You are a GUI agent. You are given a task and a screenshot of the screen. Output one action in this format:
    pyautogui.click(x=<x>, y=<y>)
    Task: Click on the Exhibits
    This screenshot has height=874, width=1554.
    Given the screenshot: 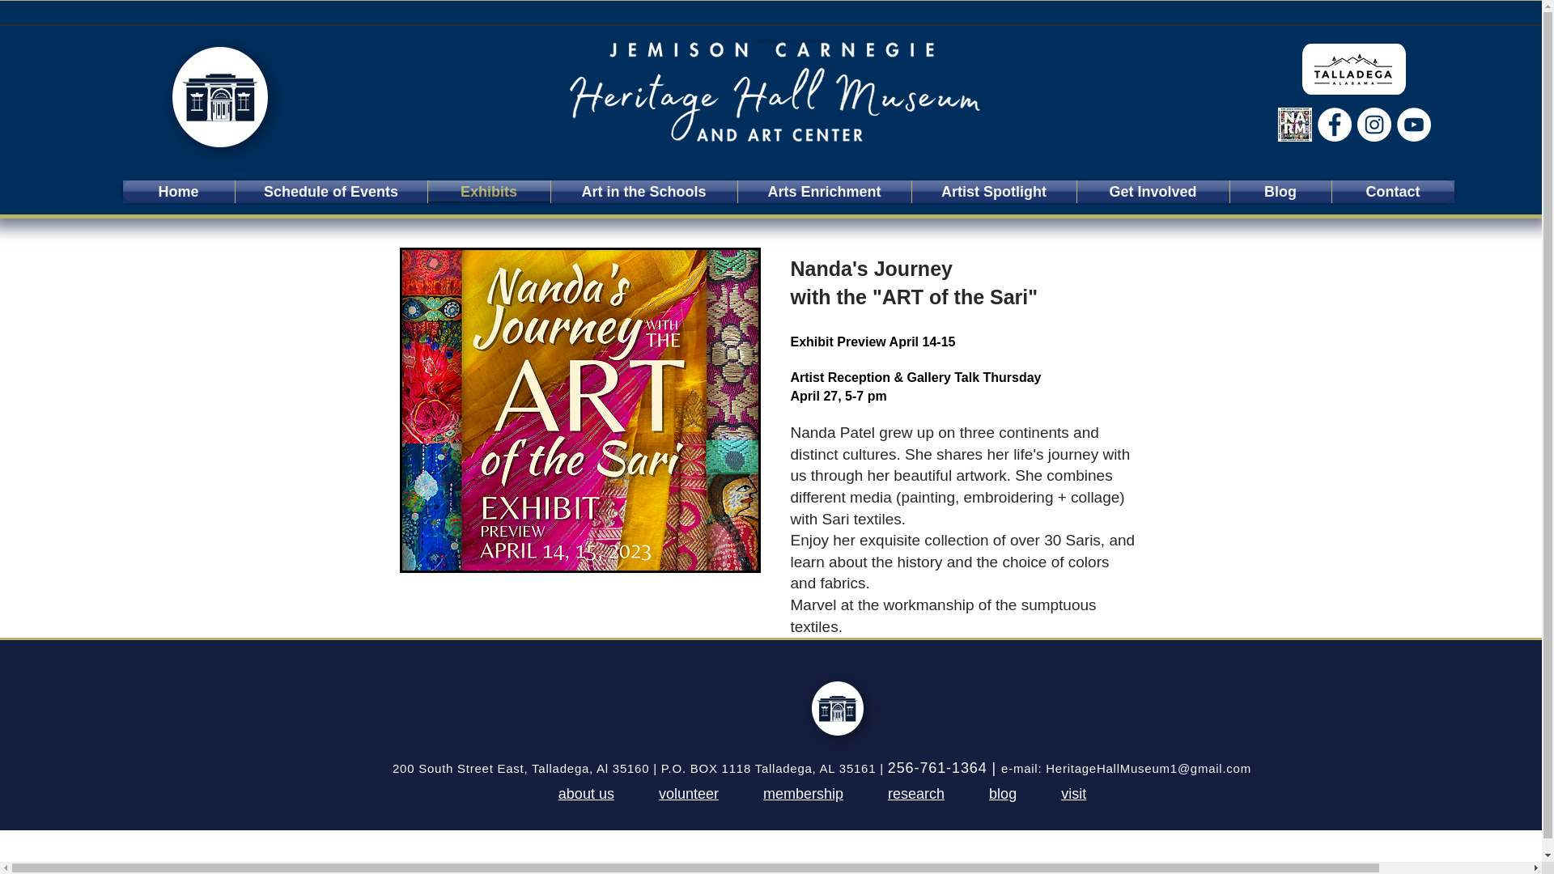 What is the action you would take?
    pyautogui.click(x=489, y=191)
    